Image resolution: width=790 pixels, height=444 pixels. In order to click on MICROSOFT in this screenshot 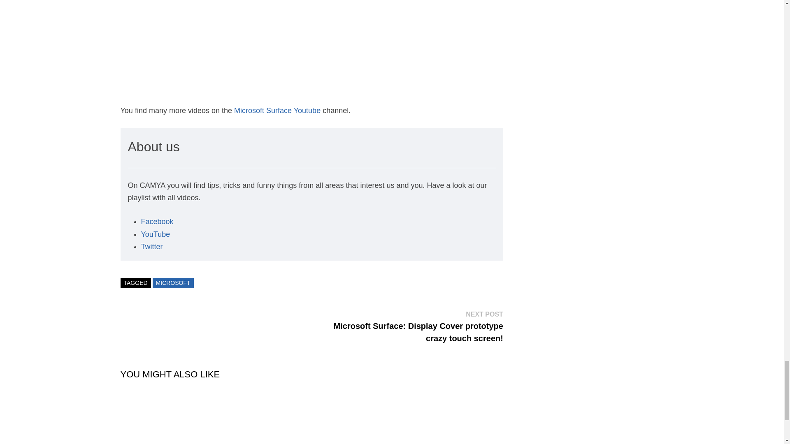, I will do `click(173, 283)`.